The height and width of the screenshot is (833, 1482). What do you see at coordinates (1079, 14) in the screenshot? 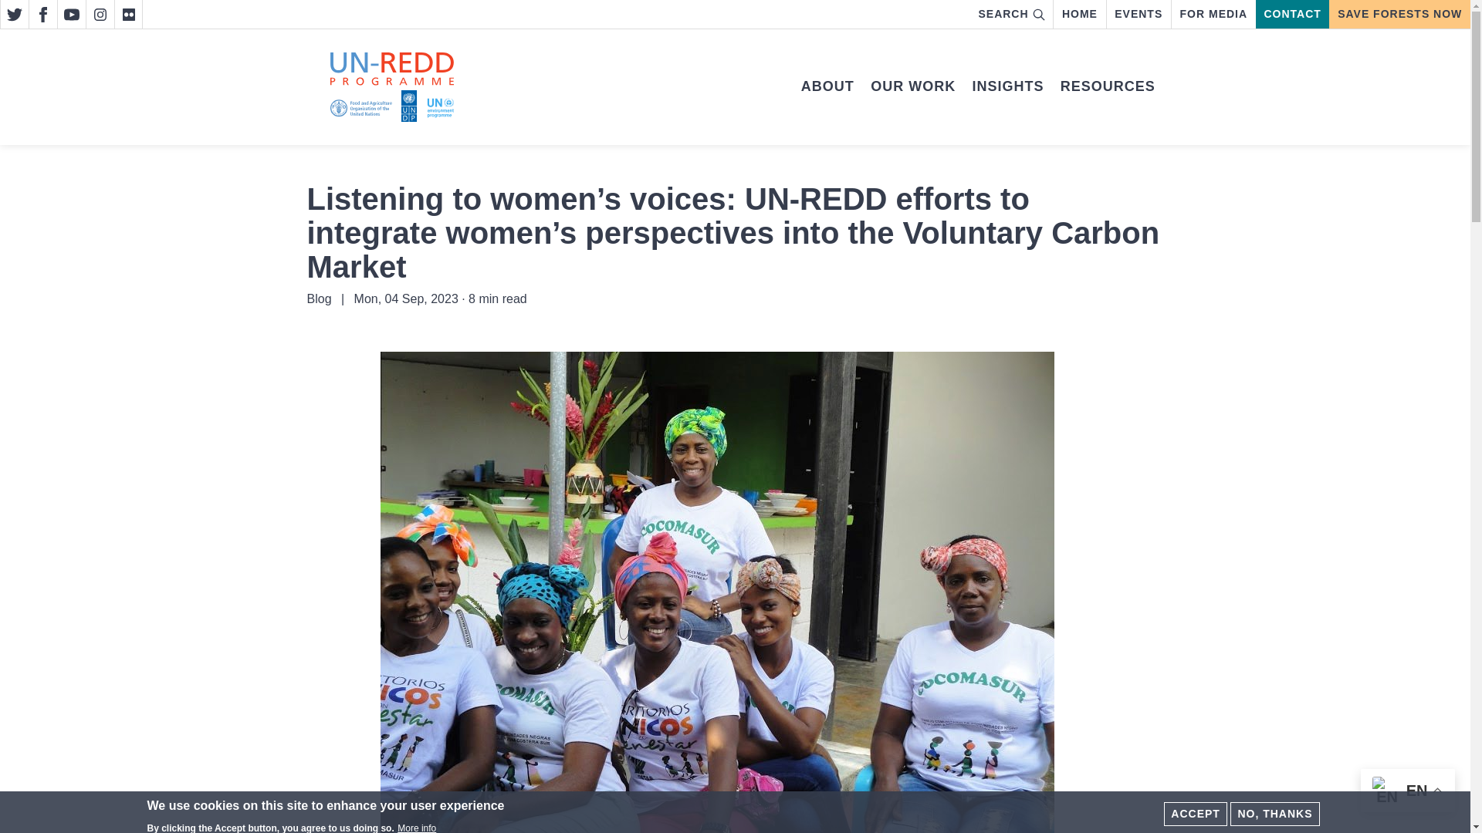
I see `HOME` at bounding box center [1079, 14].